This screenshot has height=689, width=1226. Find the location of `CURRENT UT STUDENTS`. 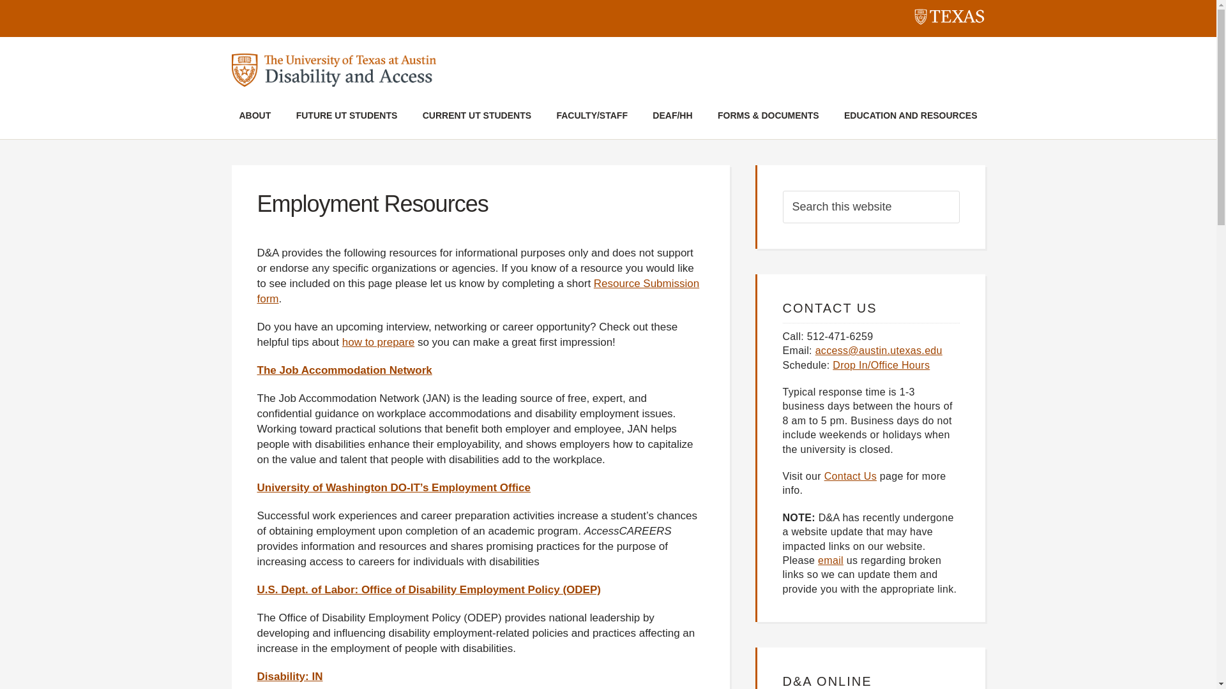

CURRENT UT STUDENTS is located at coordinates (476, 117).